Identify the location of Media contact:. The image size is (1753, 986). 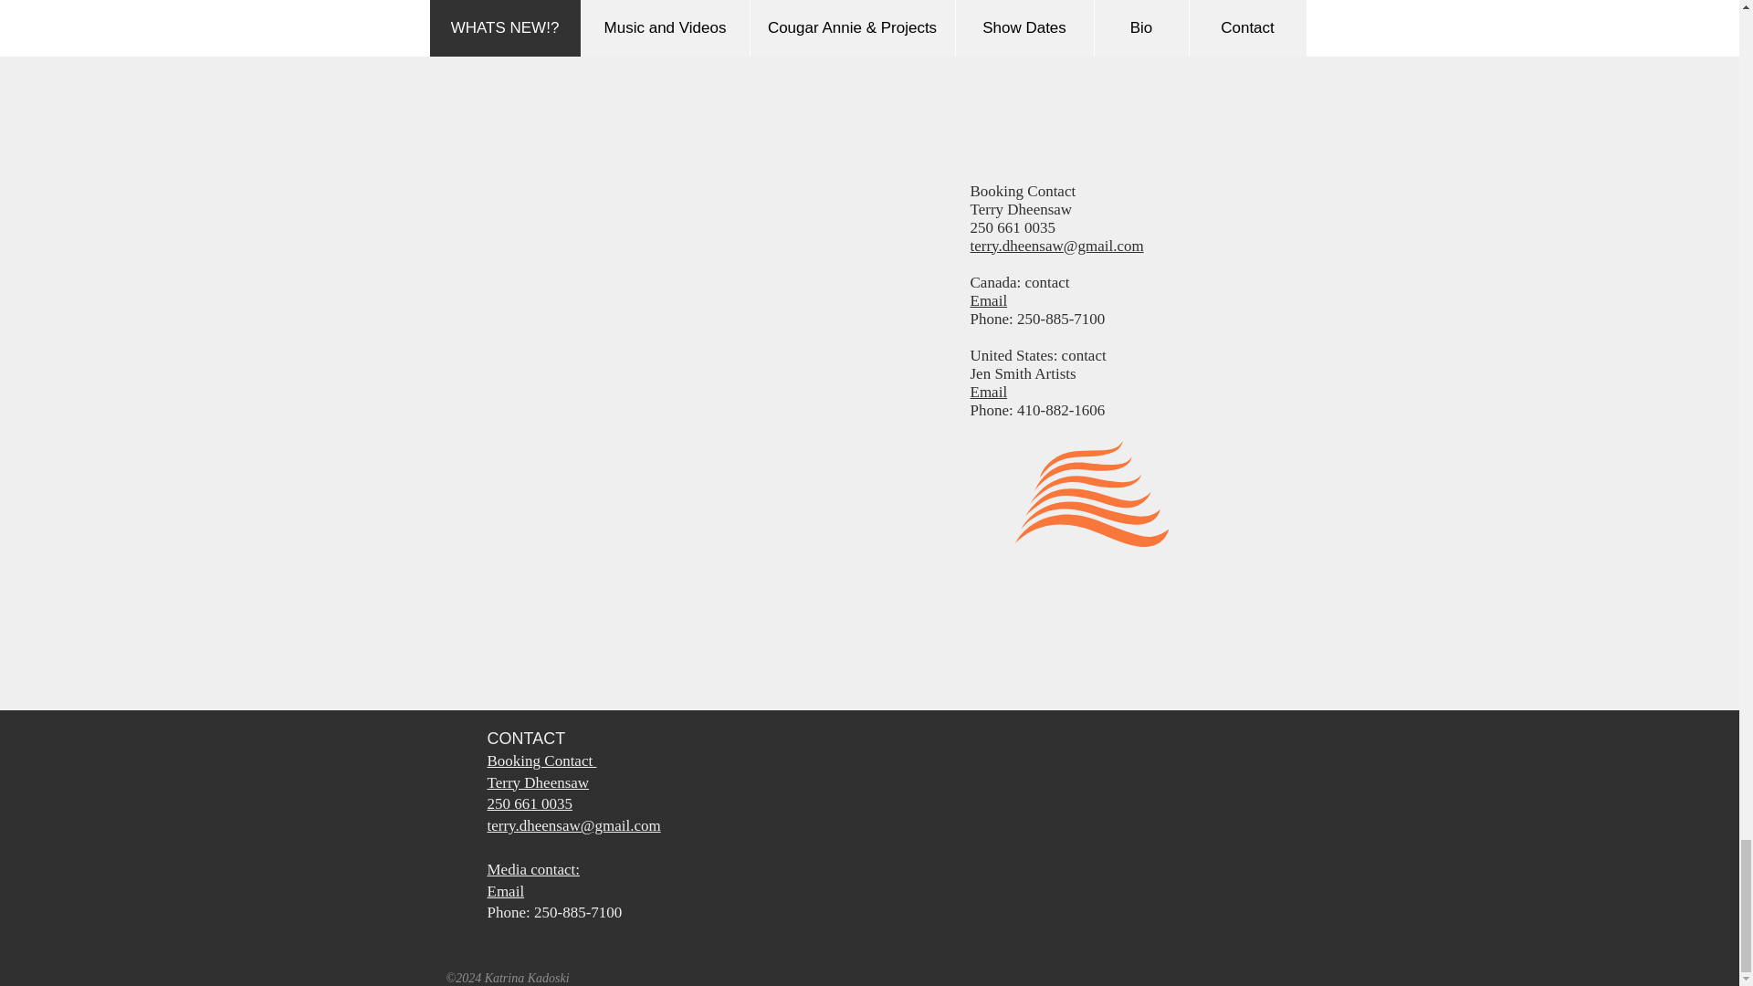
(533, 869).